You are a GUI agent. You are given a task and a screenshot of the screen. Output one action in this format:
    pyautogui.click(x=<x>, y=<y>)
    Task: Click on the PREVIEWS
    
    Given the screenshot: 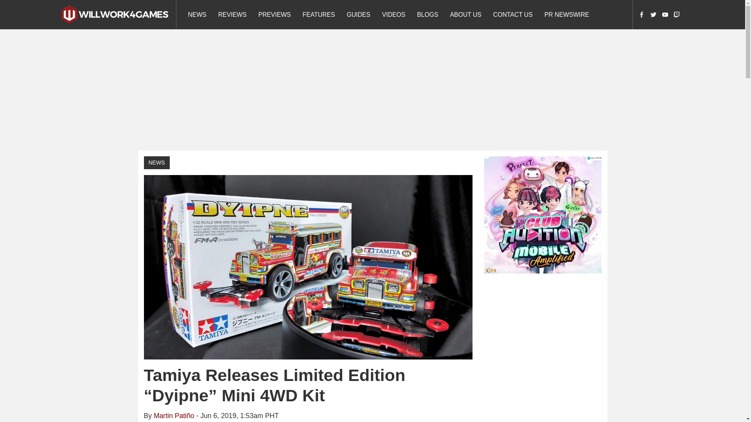 What is the action you would take?
    pyautogui.click(x=275, y=14)
    